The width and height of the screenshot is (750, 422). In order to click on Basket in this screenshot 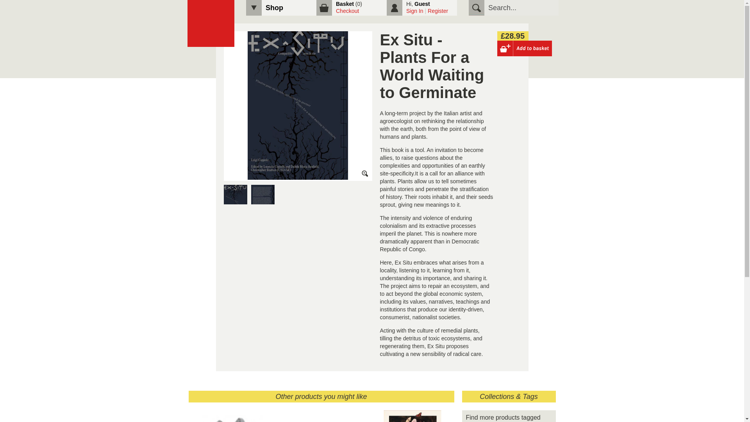, I will do `click(345, 4)`.